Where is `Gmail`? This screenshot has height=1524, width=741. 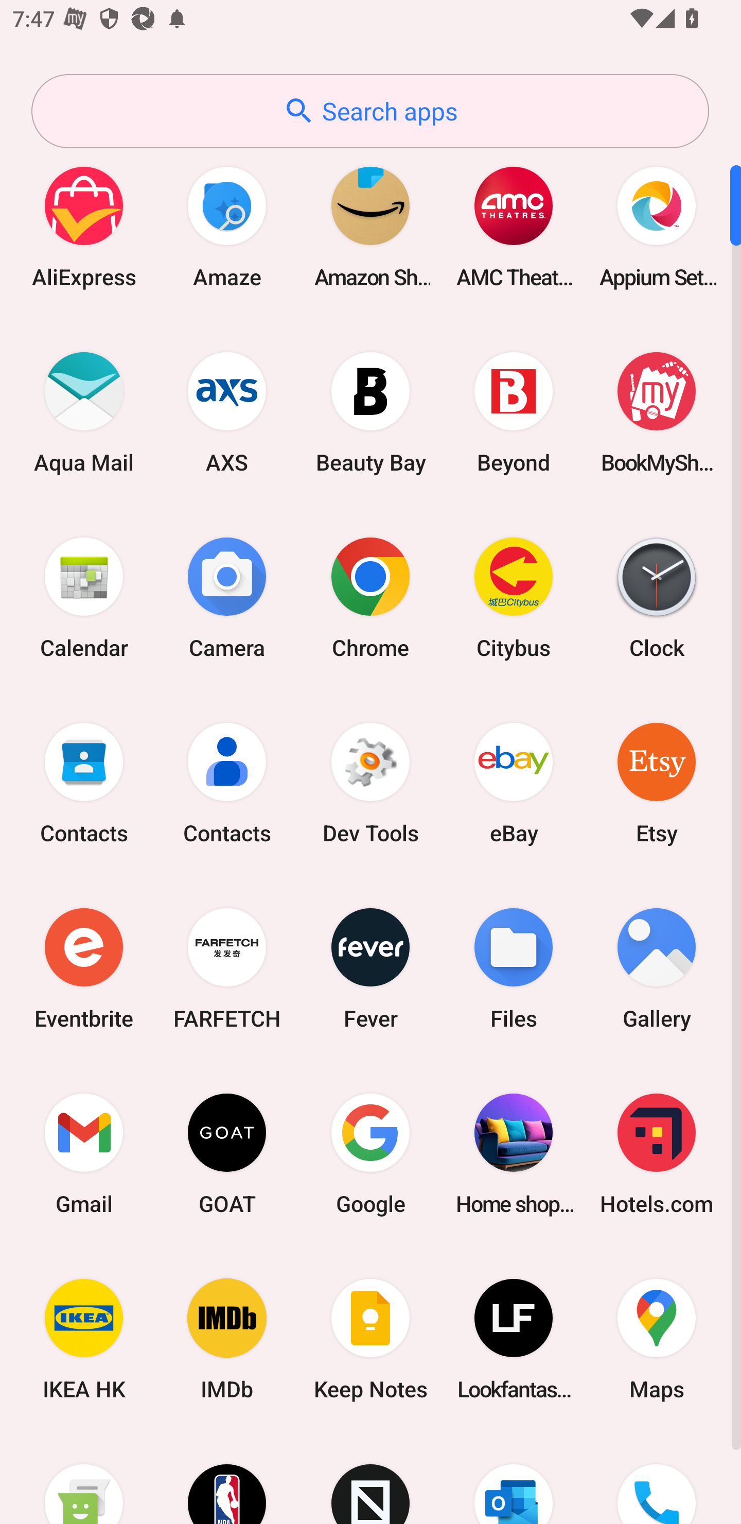 Gmail is located at coordinates (84, 1153).